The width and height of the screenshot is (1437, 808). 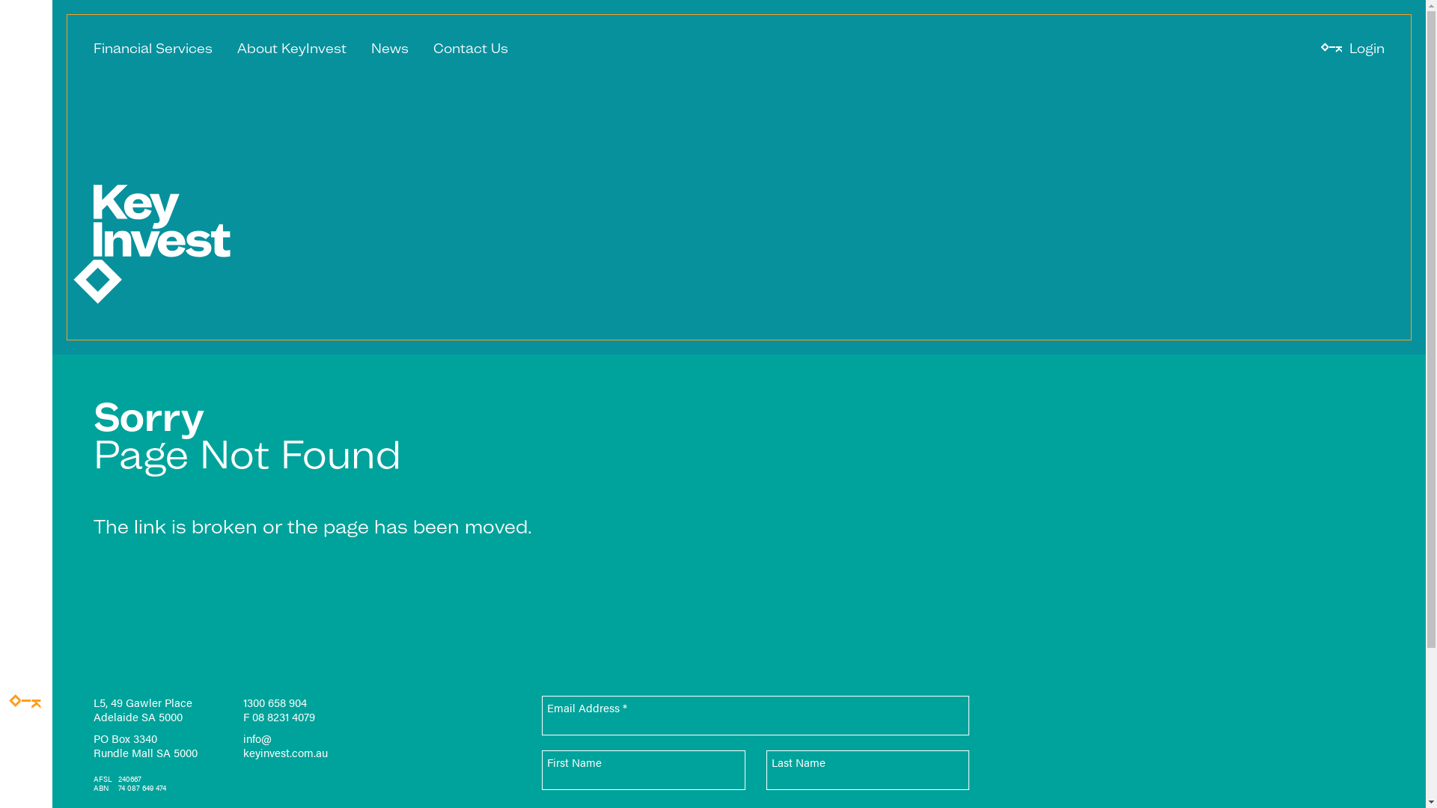 I want to click on Contact Us, so click(x=471, y=48).